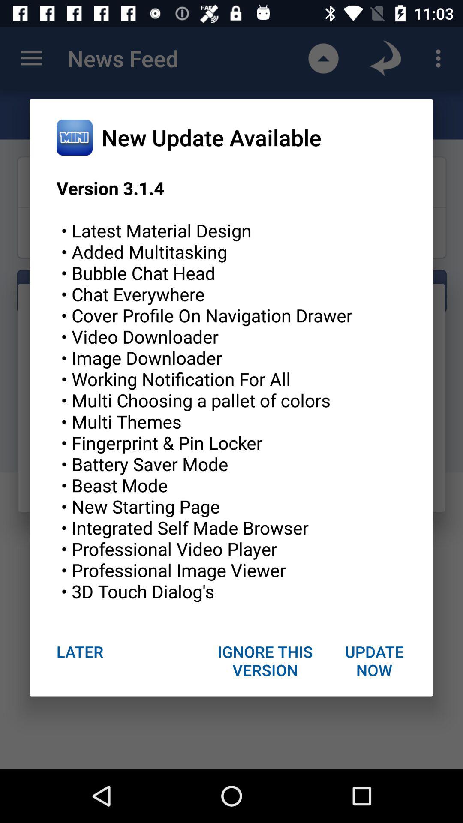 The height and width of the screenshot is (823, 463). I want to click on turn on icon below the version 3 1 icon, so click(265, 661).